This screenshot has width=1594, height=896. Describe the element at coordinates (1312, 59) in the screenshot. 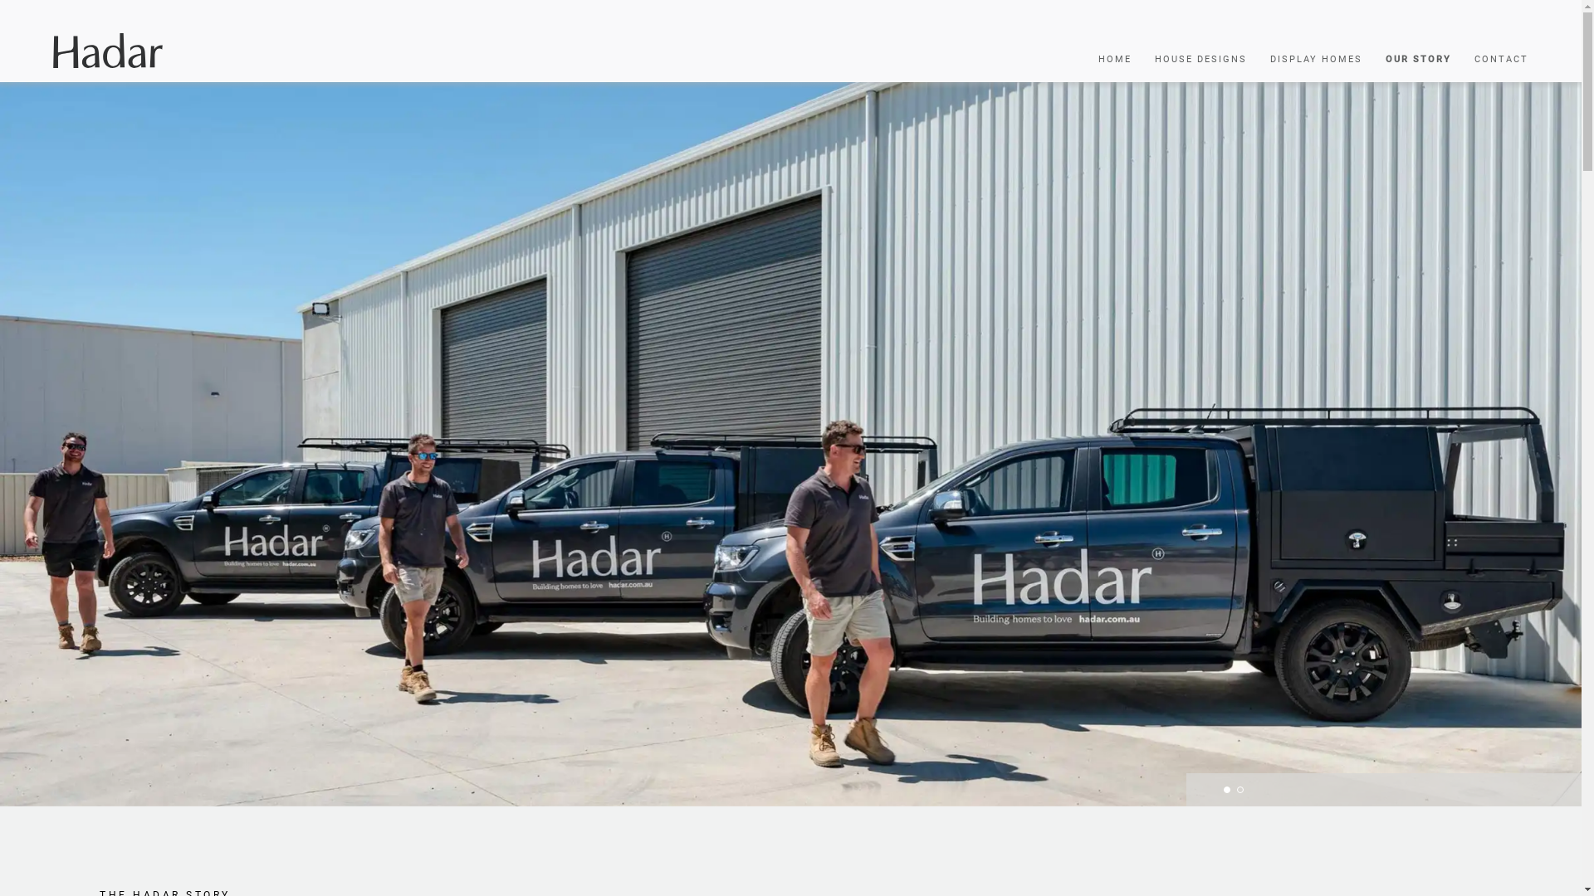

I see `DISPLAY HOMES` at that location.